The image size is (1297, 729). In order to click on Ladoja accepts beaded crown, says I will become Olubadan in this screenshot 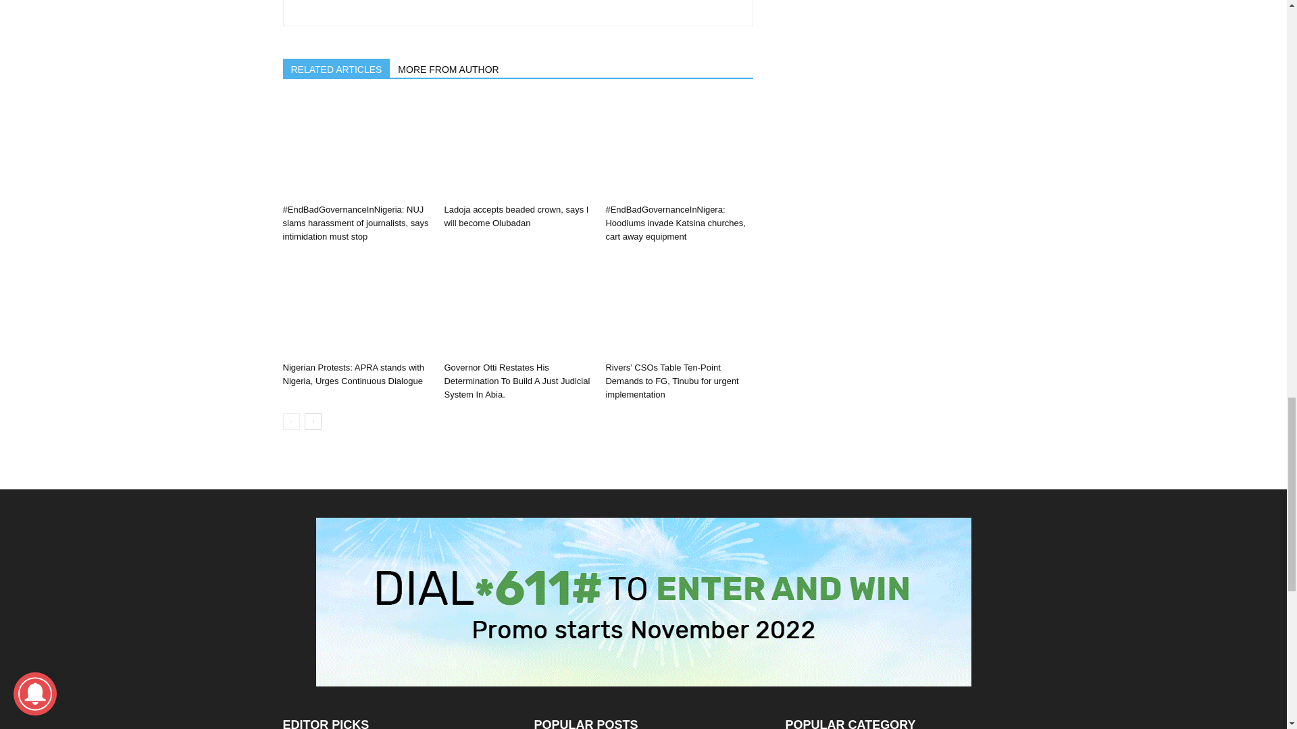, I will do `click(517, 147)`.